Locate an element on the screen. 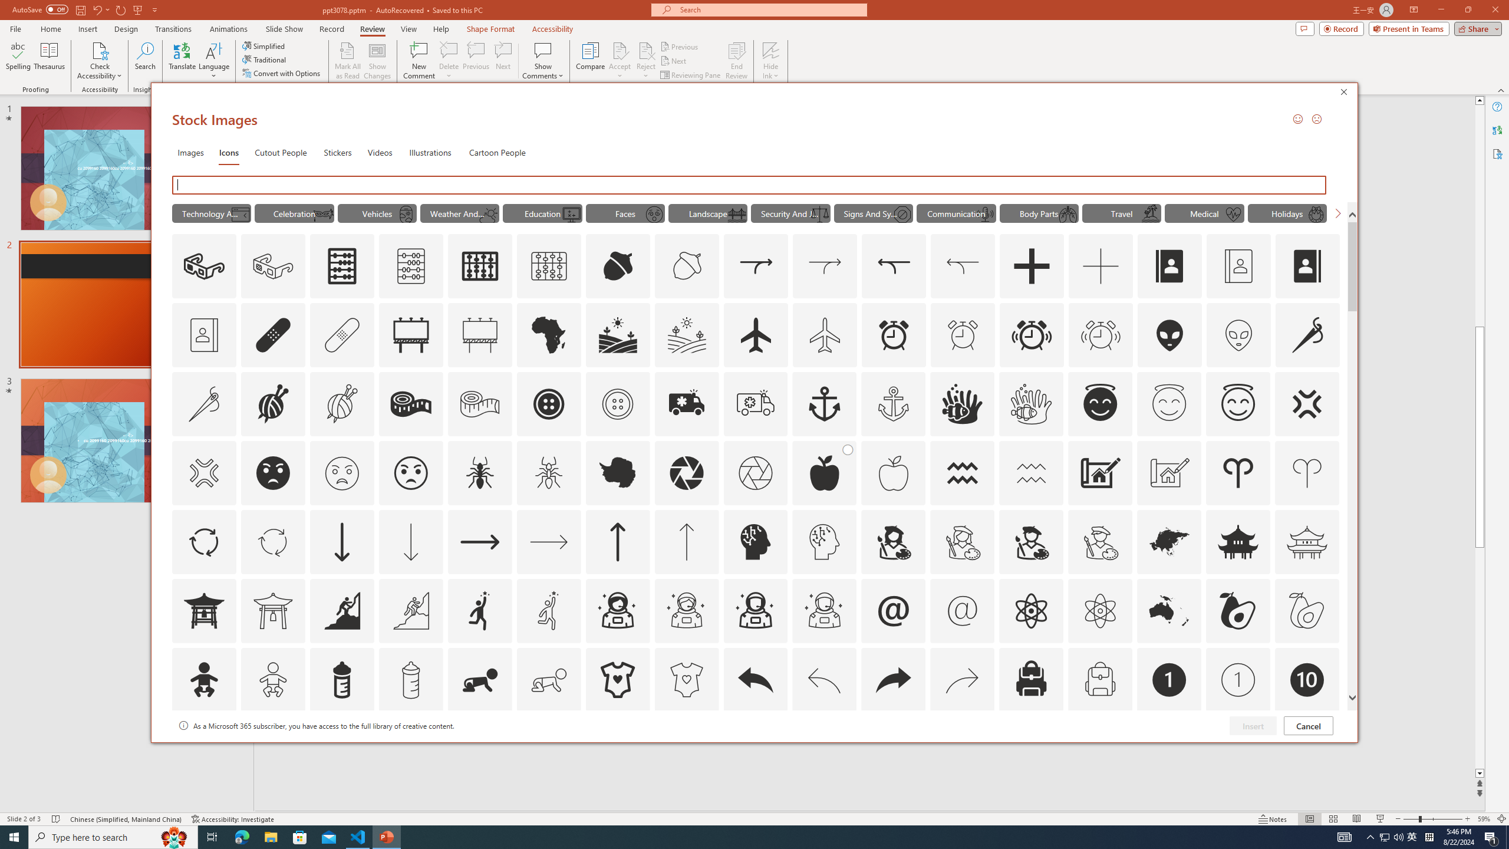 This screenshot has height=849, width=1509. AutomationID: Icons_Aquarius is located at coordinates (963, 473).